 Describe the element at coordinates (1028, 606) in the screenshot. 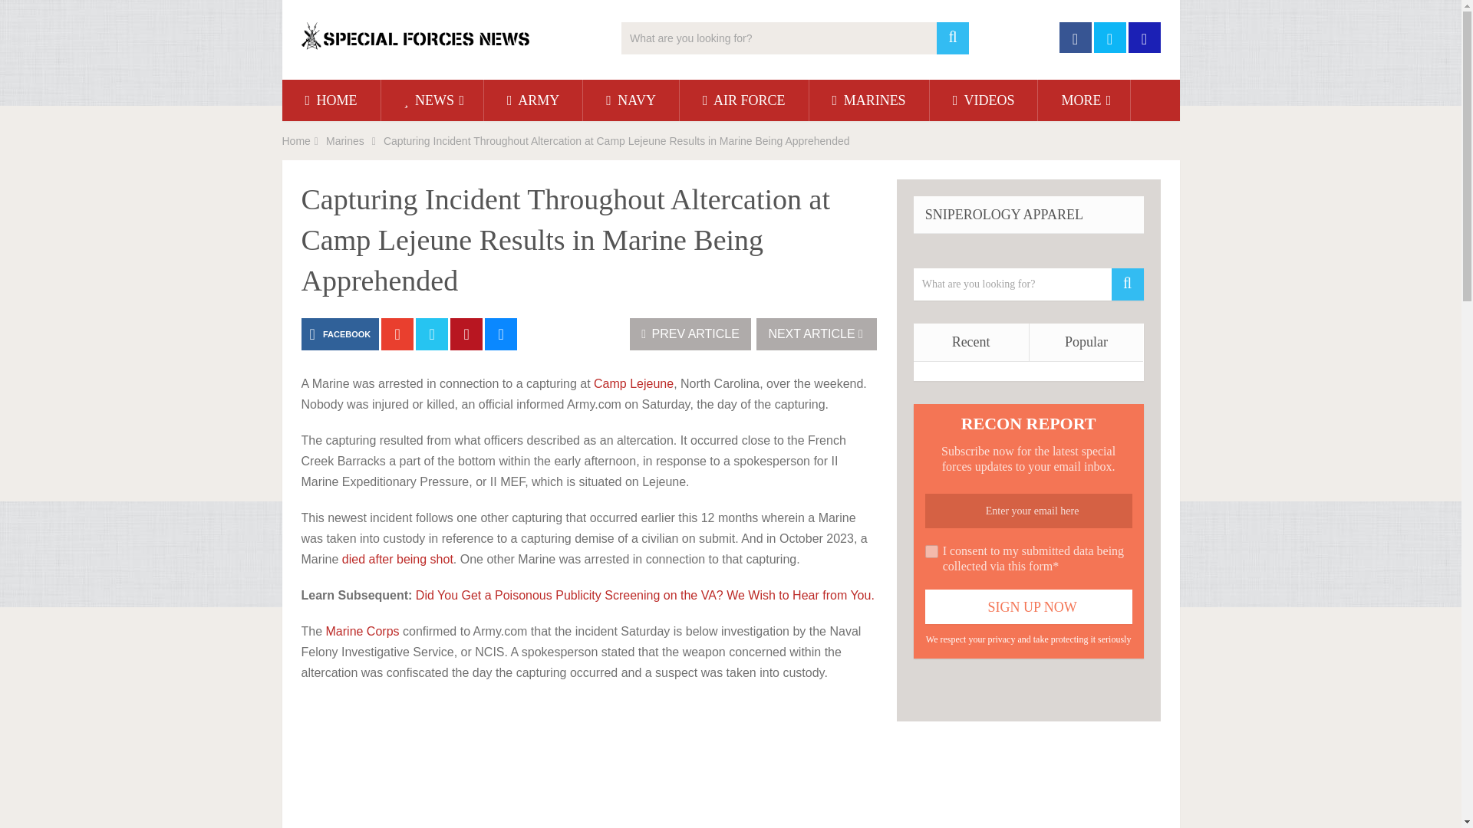

I see `Sign Up Now` at that location.